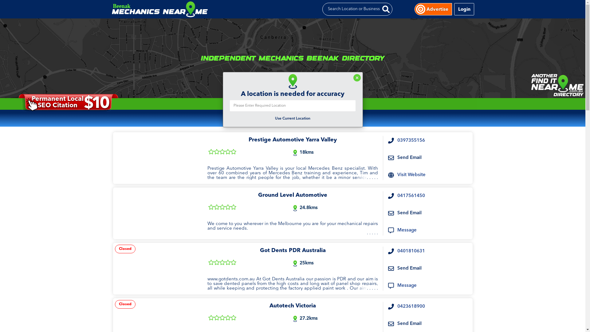  Describe the element at coordinates (411, 251) in the screenshot. I see `0401810631` at that location.